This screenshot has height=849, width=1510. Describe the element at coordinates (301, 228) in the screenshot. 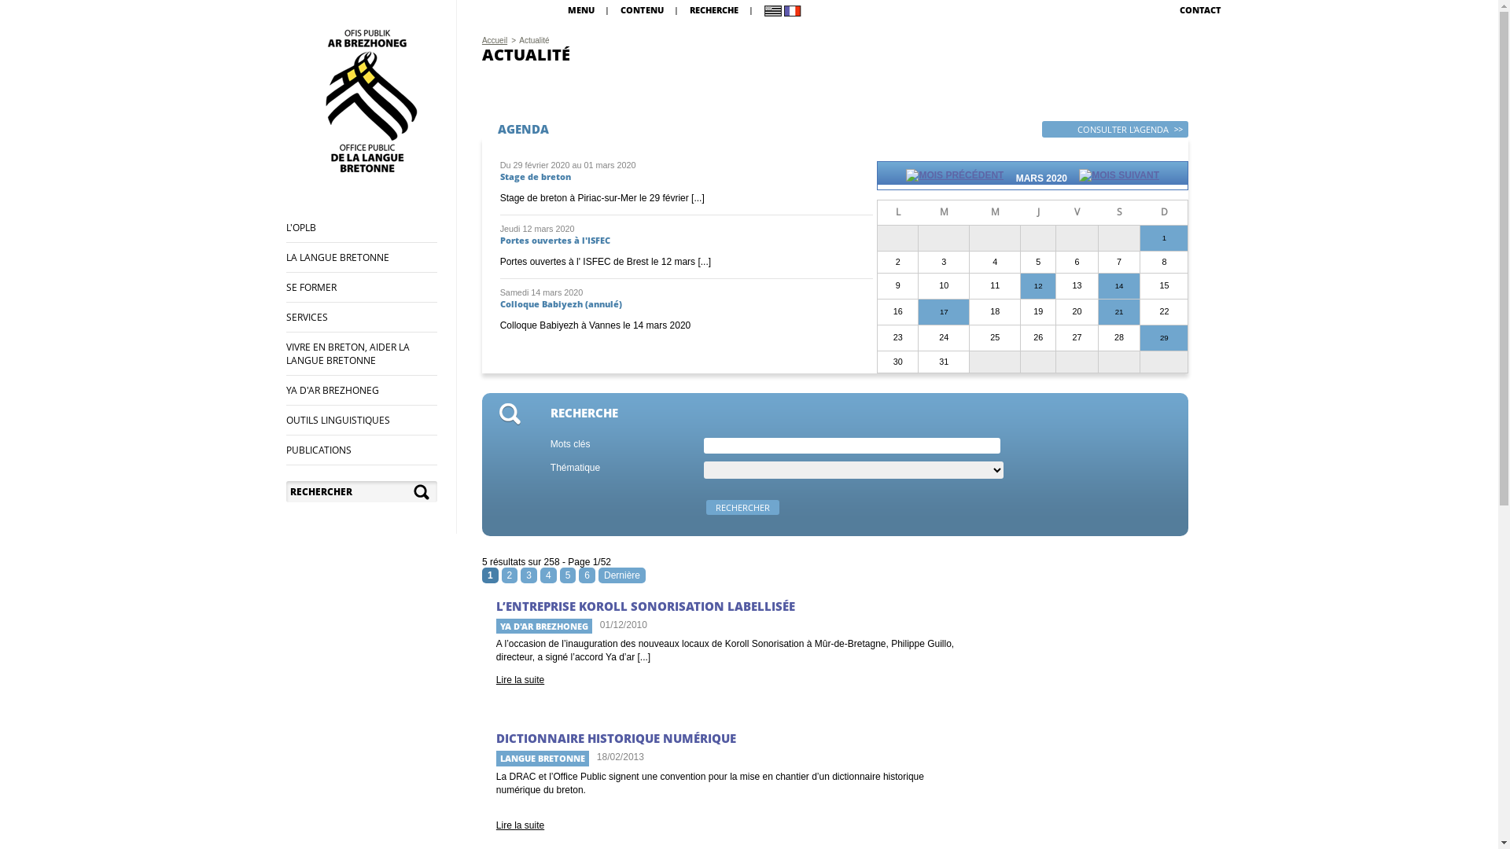

I see `L'OPLB` at that location.